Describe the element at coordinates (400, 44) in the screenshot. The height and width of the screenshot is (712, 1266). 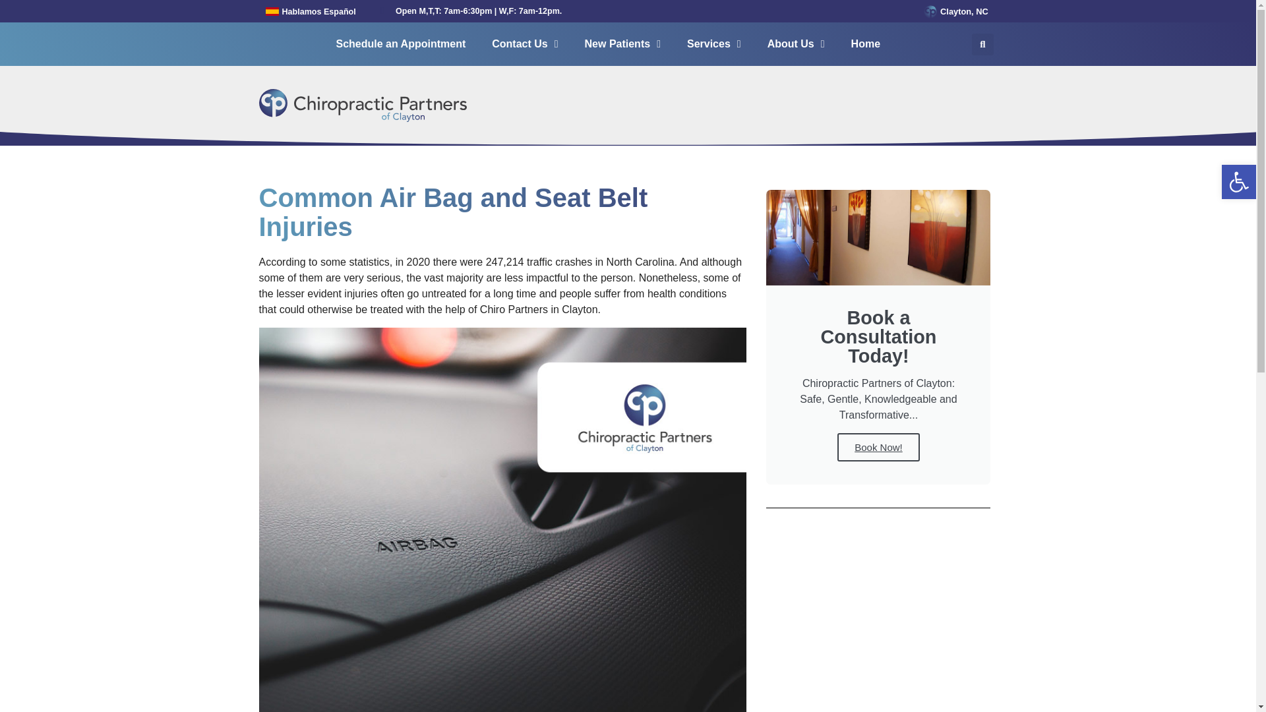
I see `Schedule an Appointment` at that location.